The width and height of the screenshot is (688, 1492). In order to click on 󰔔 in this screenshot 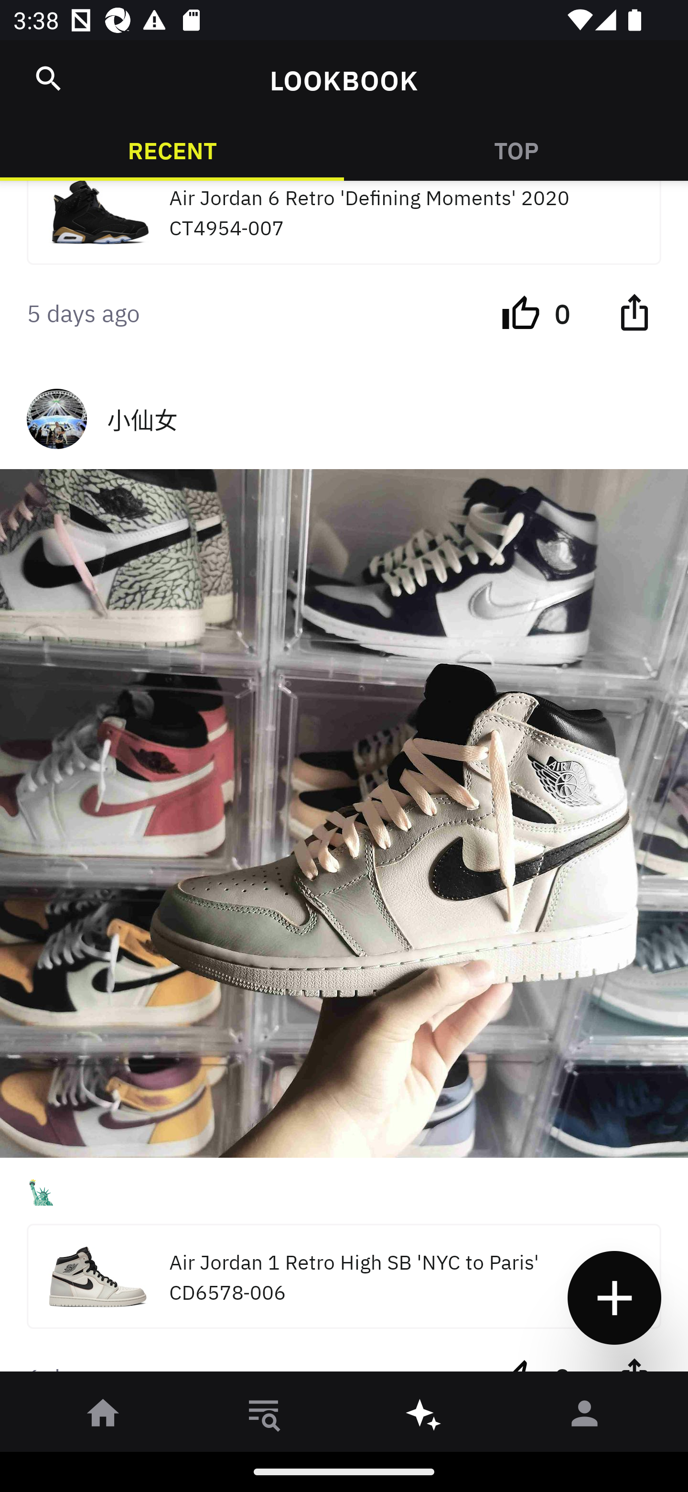, I will do `click(521, 312)`.